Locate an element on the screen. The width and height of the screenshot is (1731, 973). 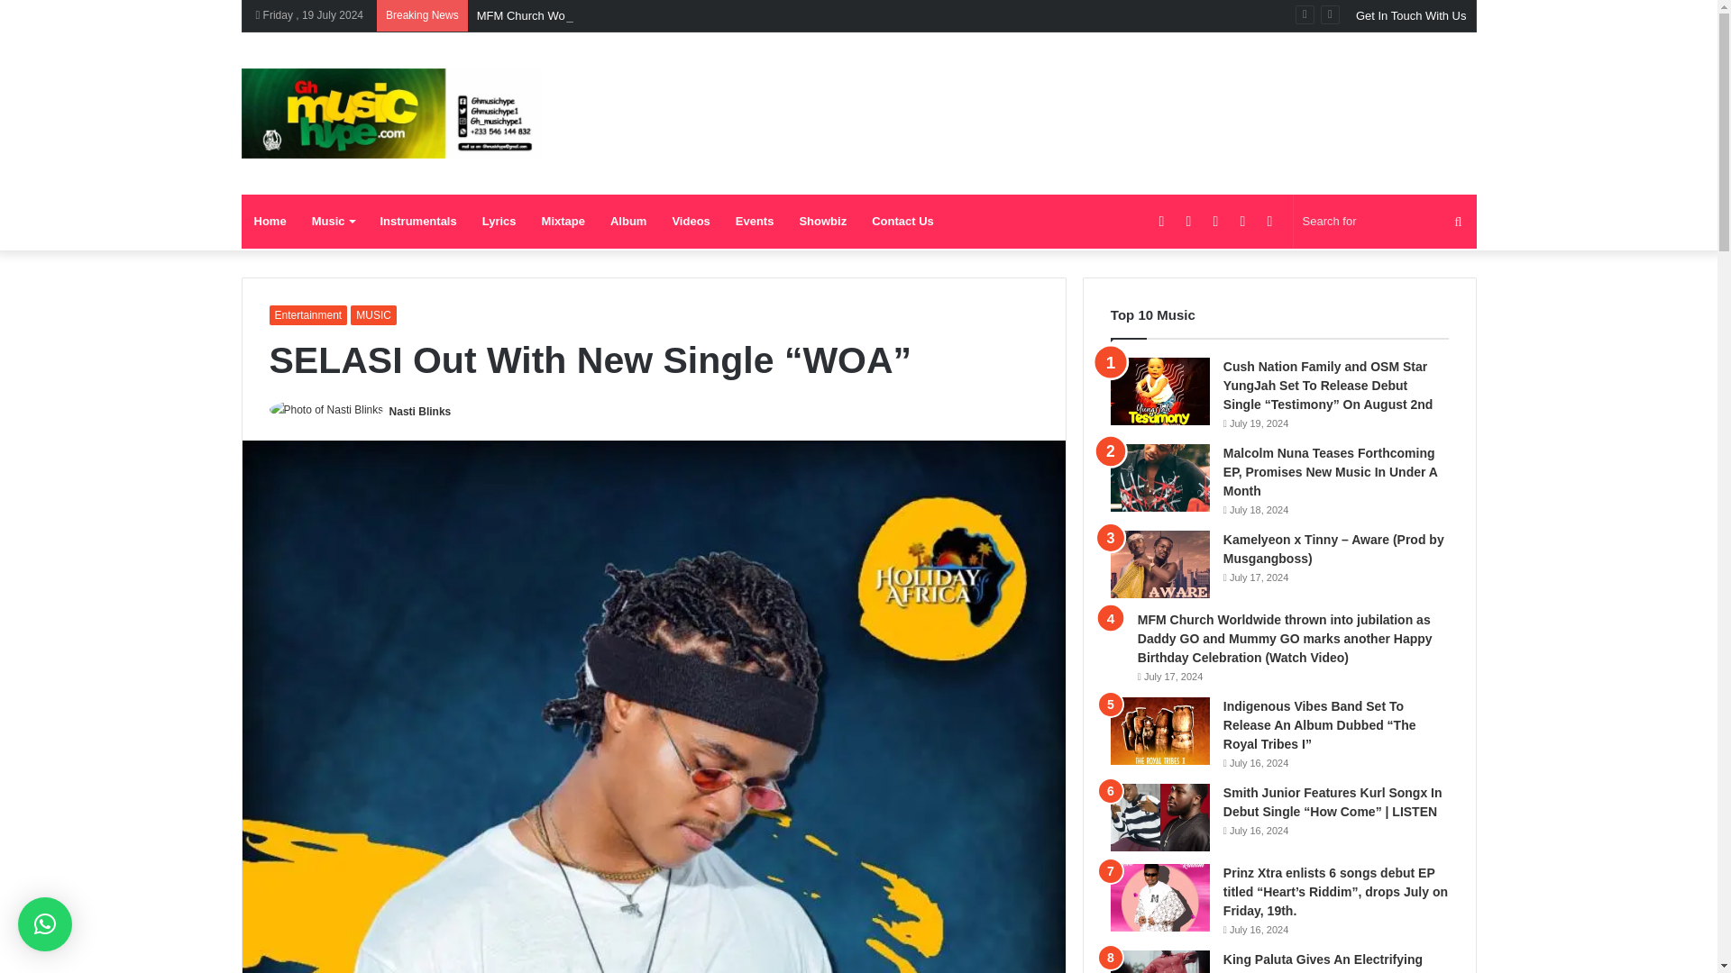
Instagram is located at coordinates (1215, 222).